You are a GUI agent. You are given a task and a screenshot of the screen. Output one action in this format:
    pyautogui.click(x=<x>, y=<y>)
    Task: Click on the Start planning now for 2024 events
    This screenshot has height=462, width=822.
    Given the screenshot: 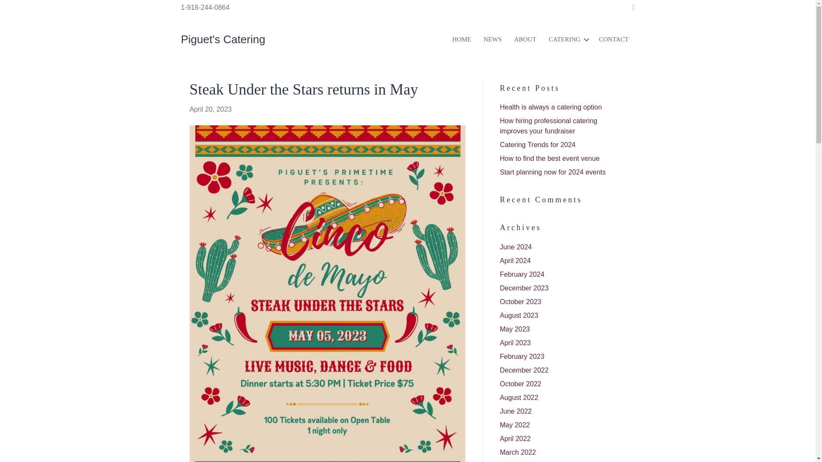 What is the action you would take?
    pyautogui.click(x=553, y=172)
    